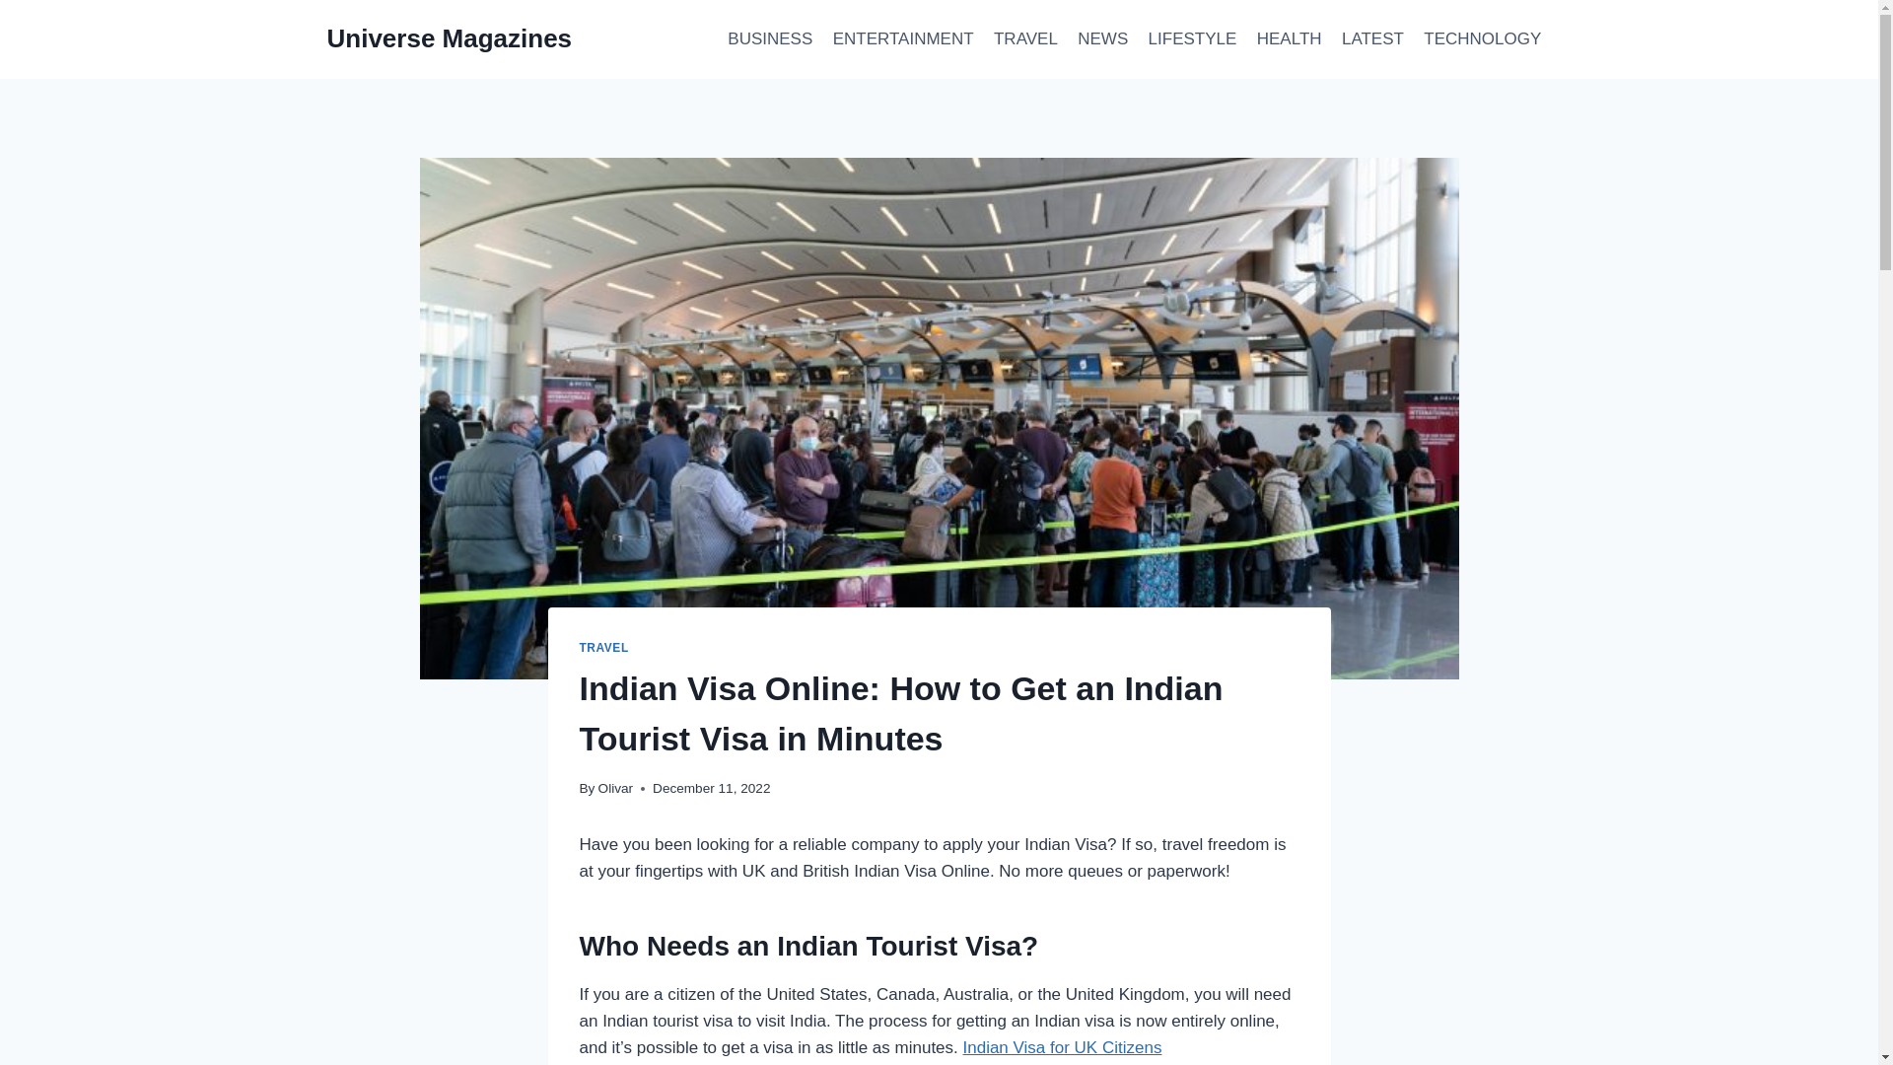 The width and height of the screenshot is (1893, 1065). I want to click on ENTERTAINMENT, so click(901, 39).